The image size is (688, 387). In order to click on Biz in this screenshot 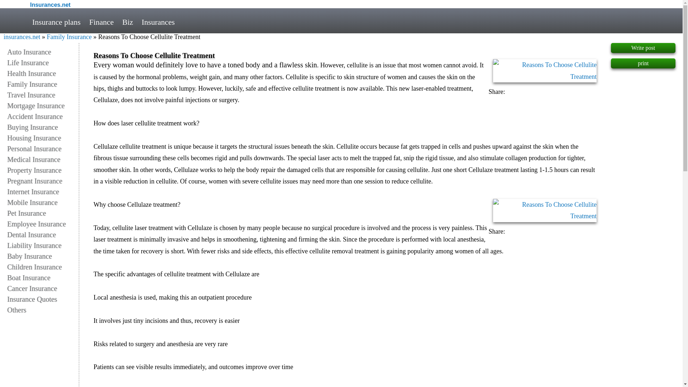, I will do `click(127, 22)`.